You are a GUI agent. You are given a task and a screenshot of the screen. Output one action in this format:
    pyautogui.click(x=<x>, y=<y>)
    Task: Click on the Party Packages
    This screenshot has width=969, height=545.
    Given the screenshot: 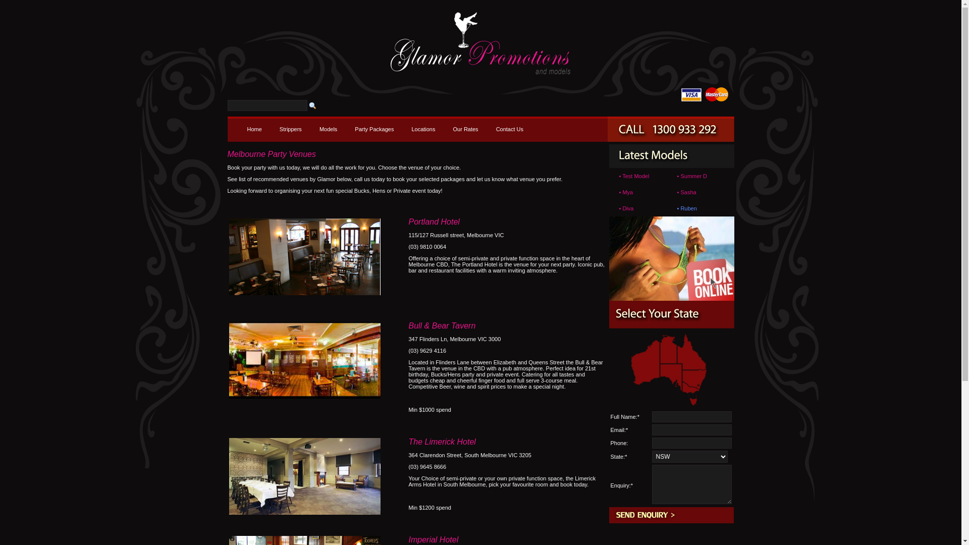 What is the action you would take?
    pyautogui.click(x=374, y=129)
    